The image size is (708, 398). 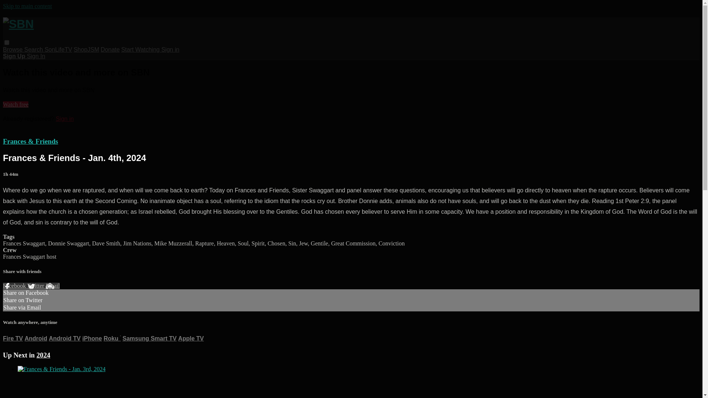 What do you see at coordinates (141, 49) in the screenshot?
I see `Start Watching` at bounding box center [141, 49].